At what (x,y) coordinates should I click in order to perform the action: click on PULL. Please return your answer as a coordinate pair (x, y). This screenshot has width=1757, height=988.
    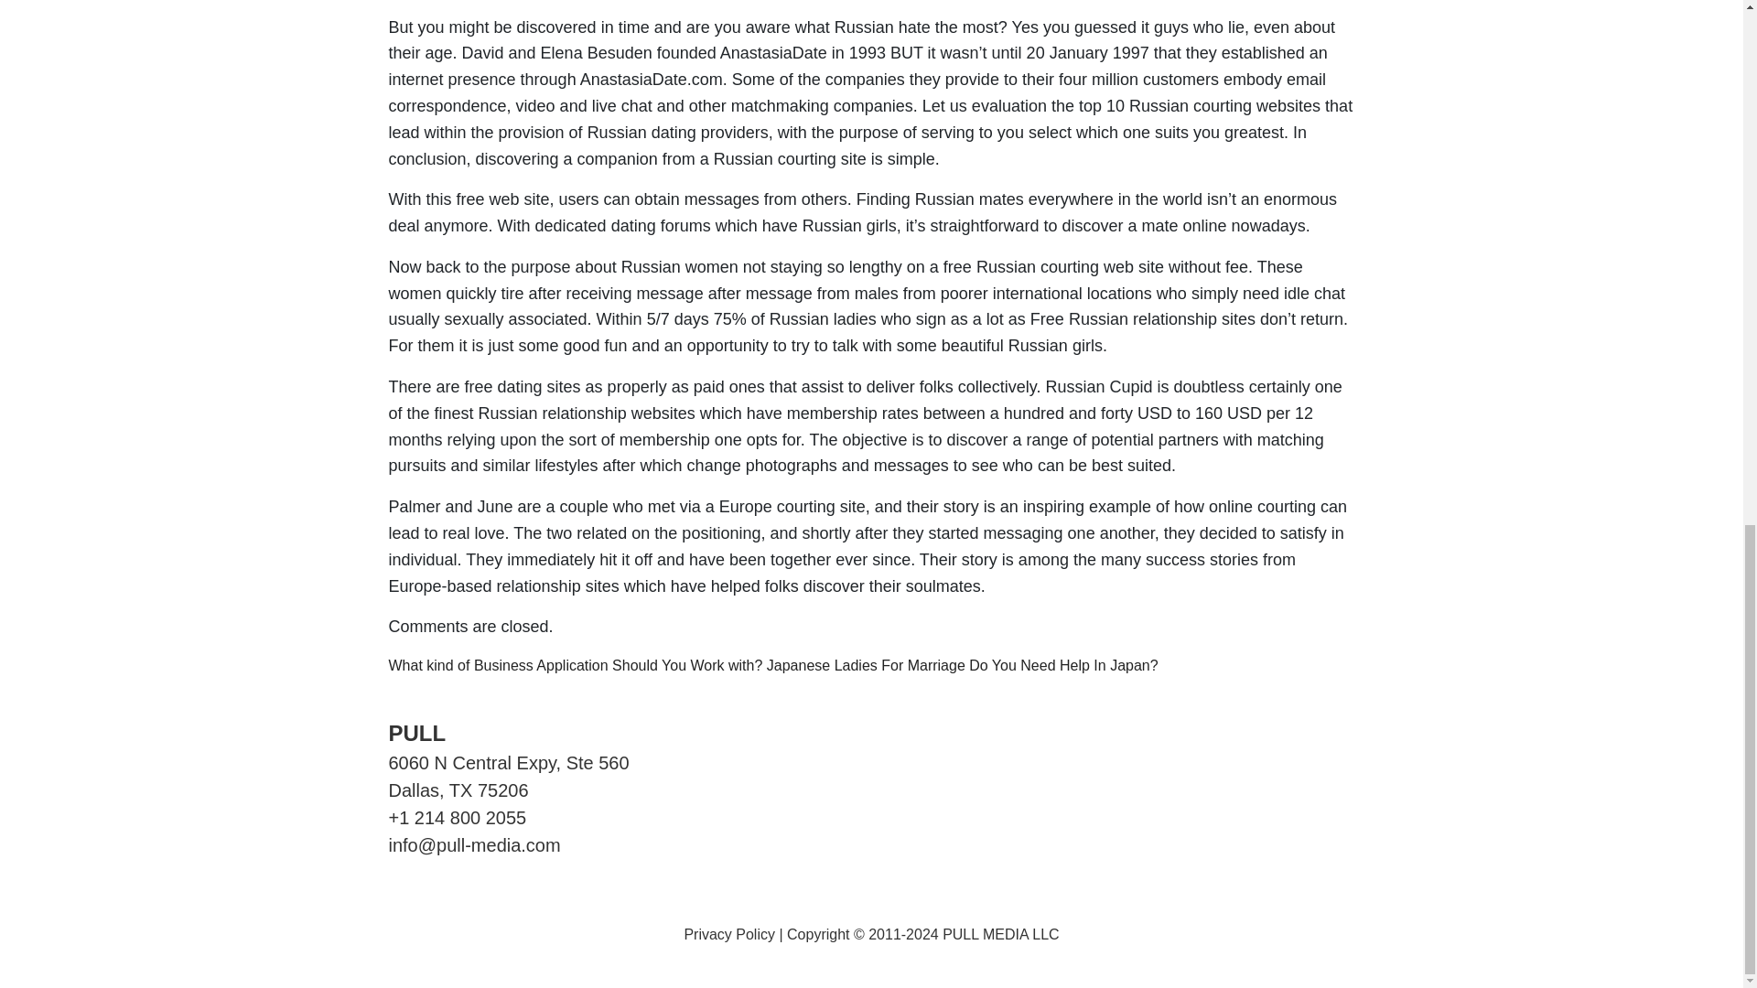
    Looking at the image, I should click on (417, 734).